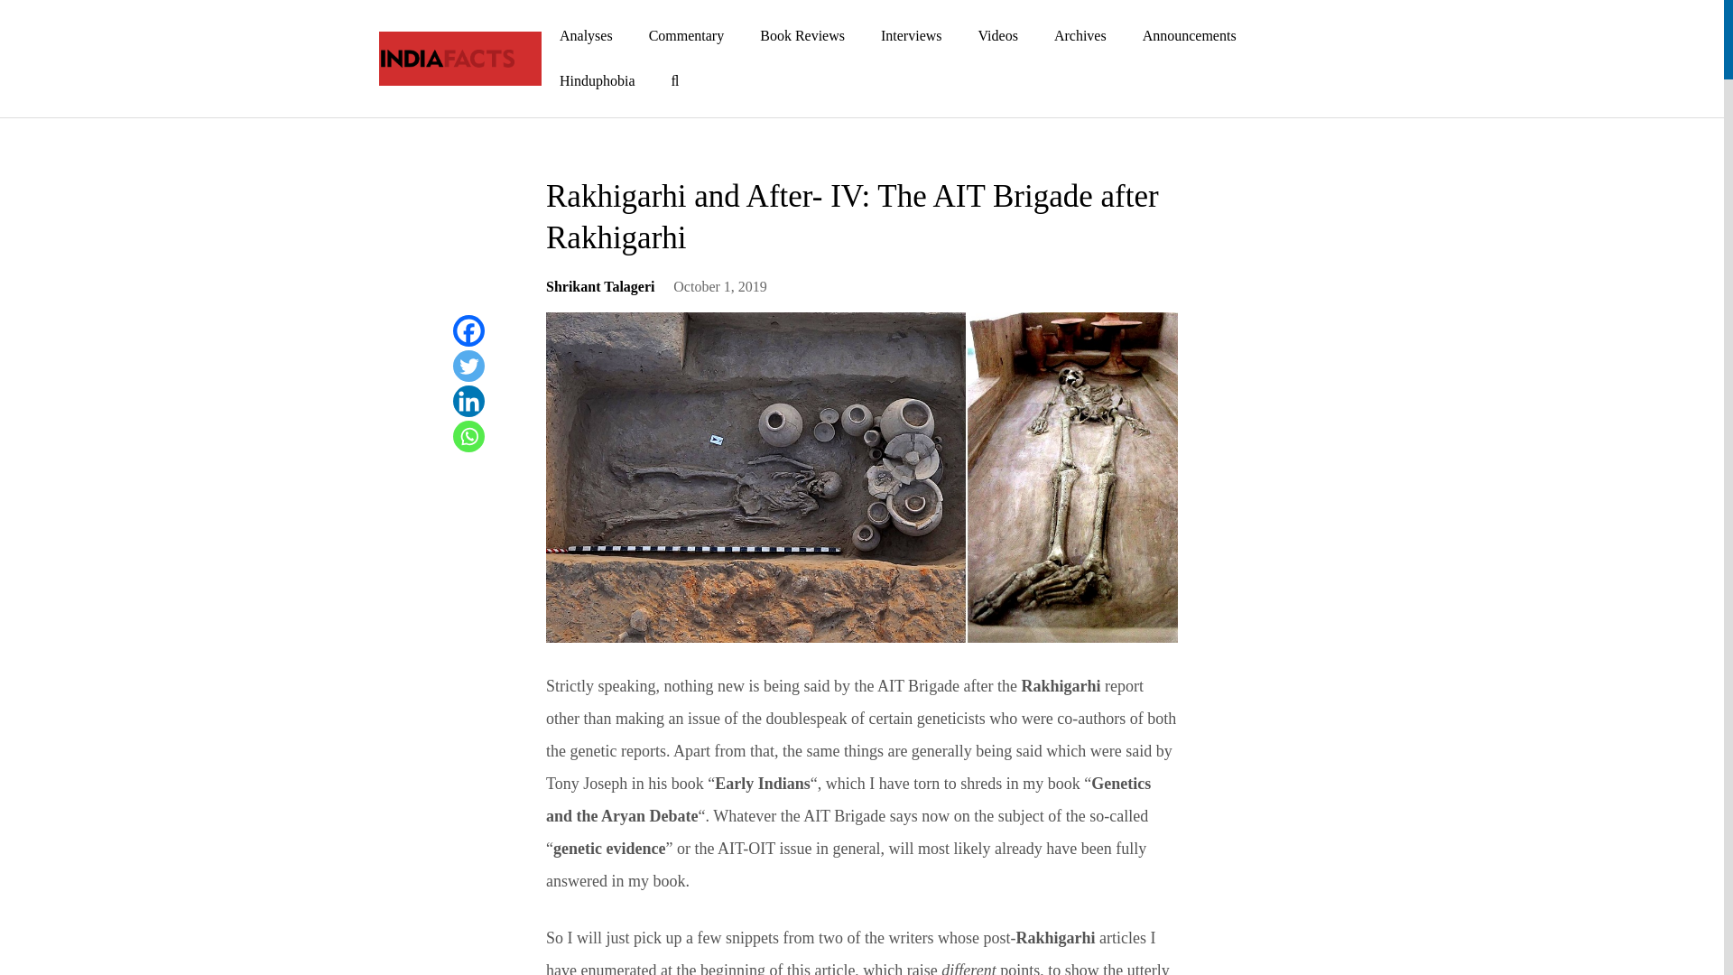  I want to click on Shrikant Talageri, so click(599, 293).